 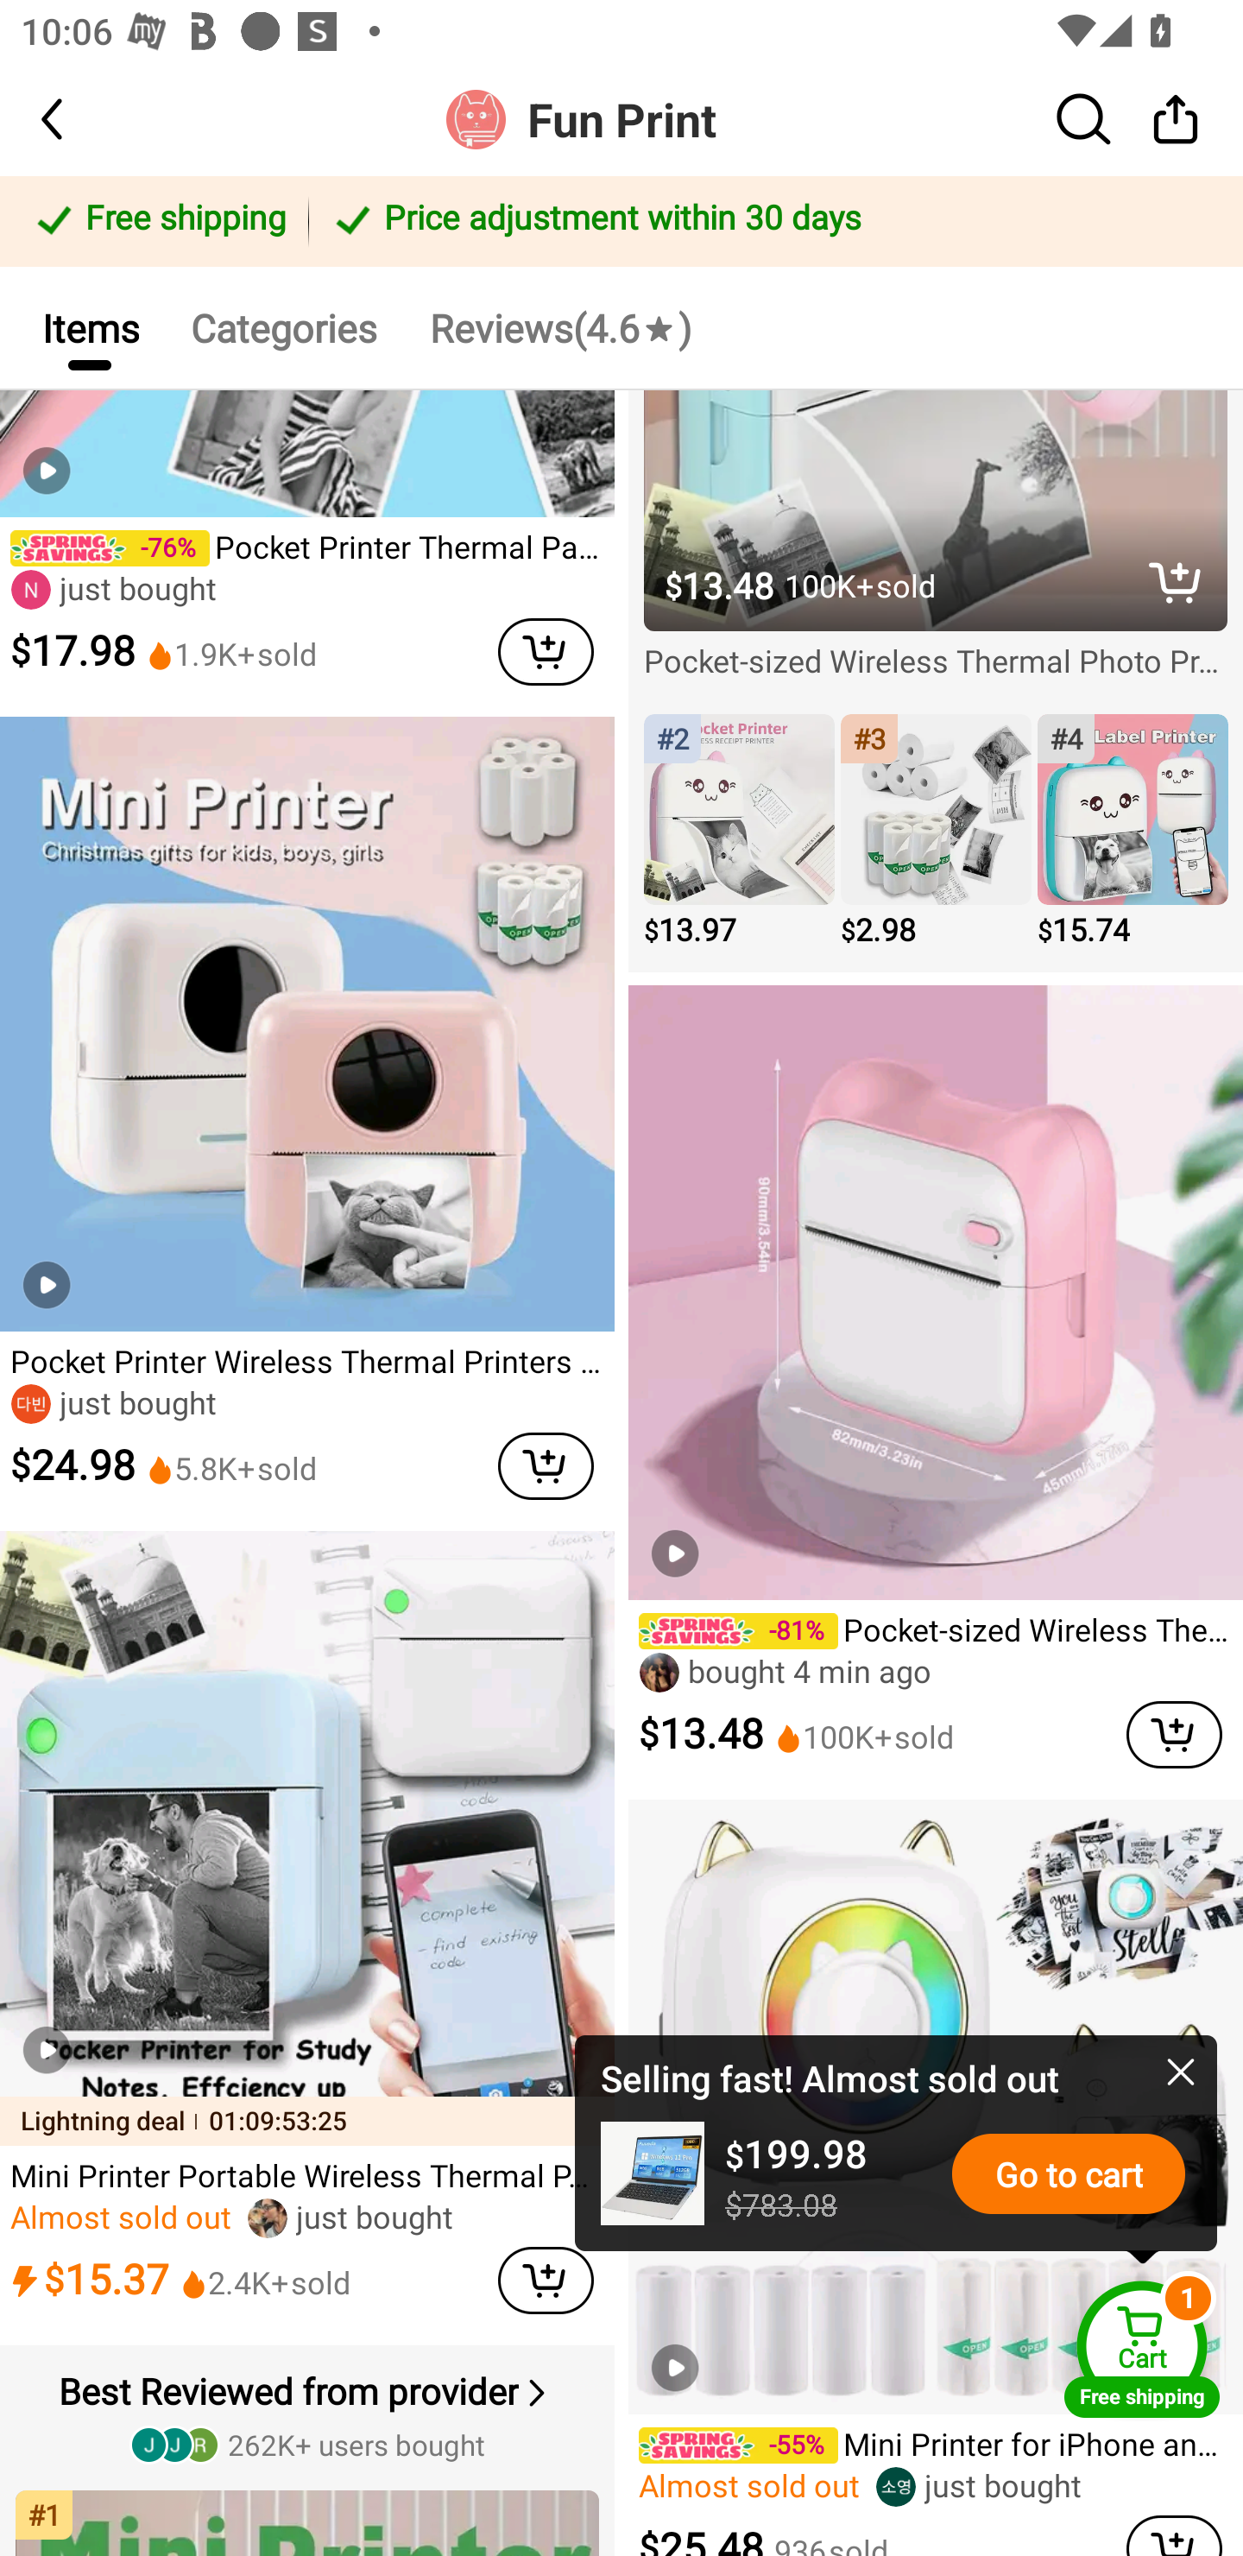 What do you see at coordinates (1142, 2349) in the screenshot?
I see `Cart Free shipping Cart` at bounding box center [1142, 2349].